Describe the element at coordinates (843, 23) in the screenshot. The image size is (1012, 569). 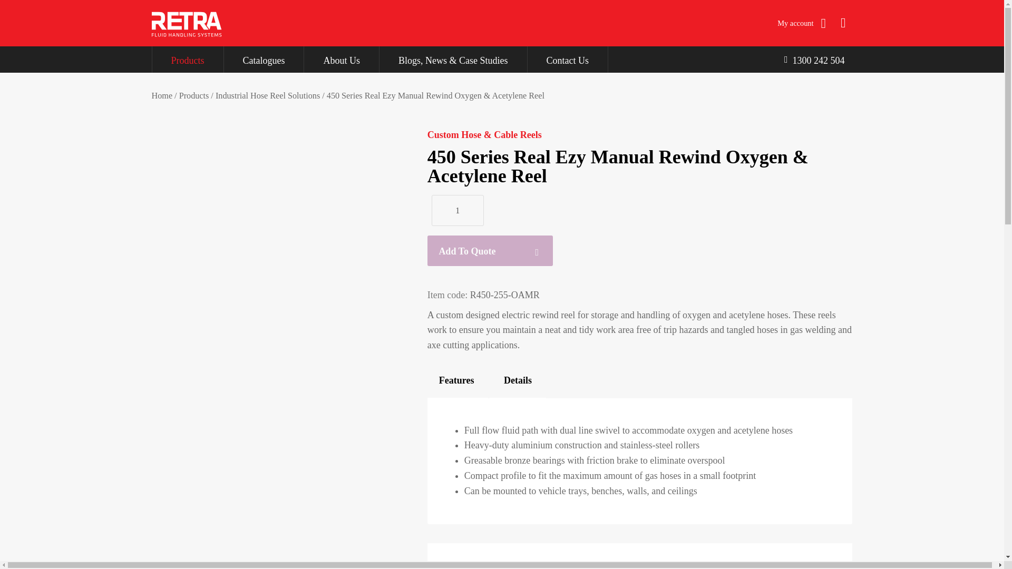
I see `View your shopping cart` at that location.